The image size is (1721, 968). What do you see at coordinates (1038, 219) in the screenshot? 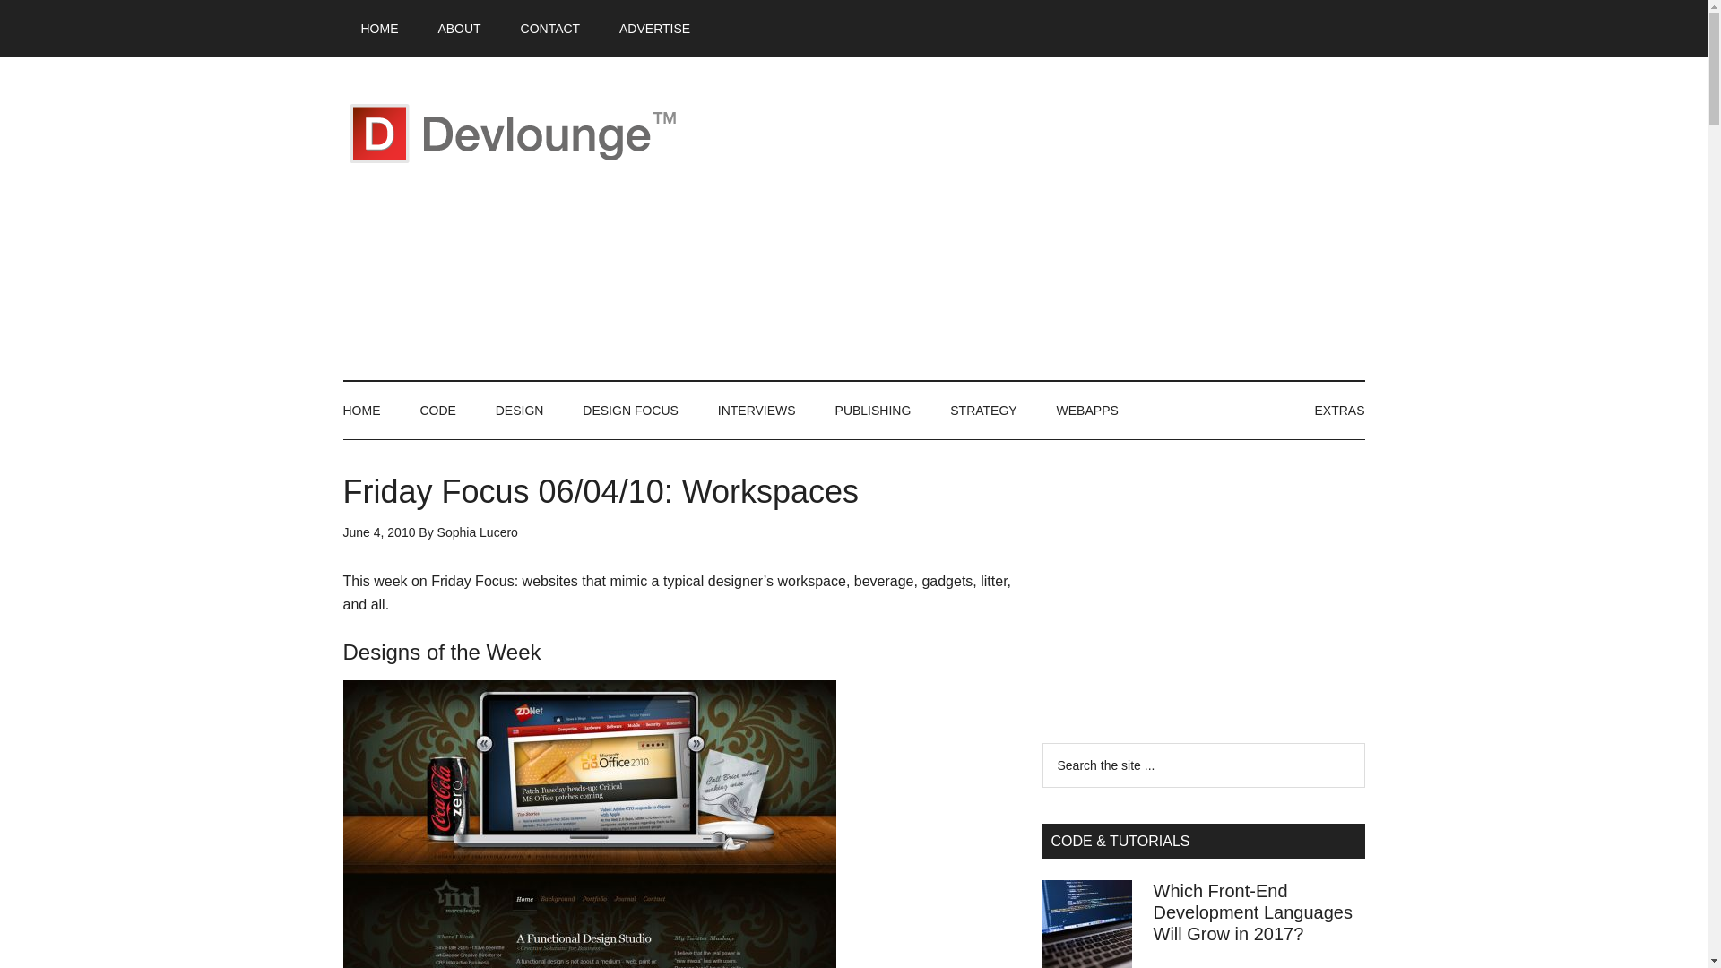
I see `Advertisement` at bounding box center [1038, 219].